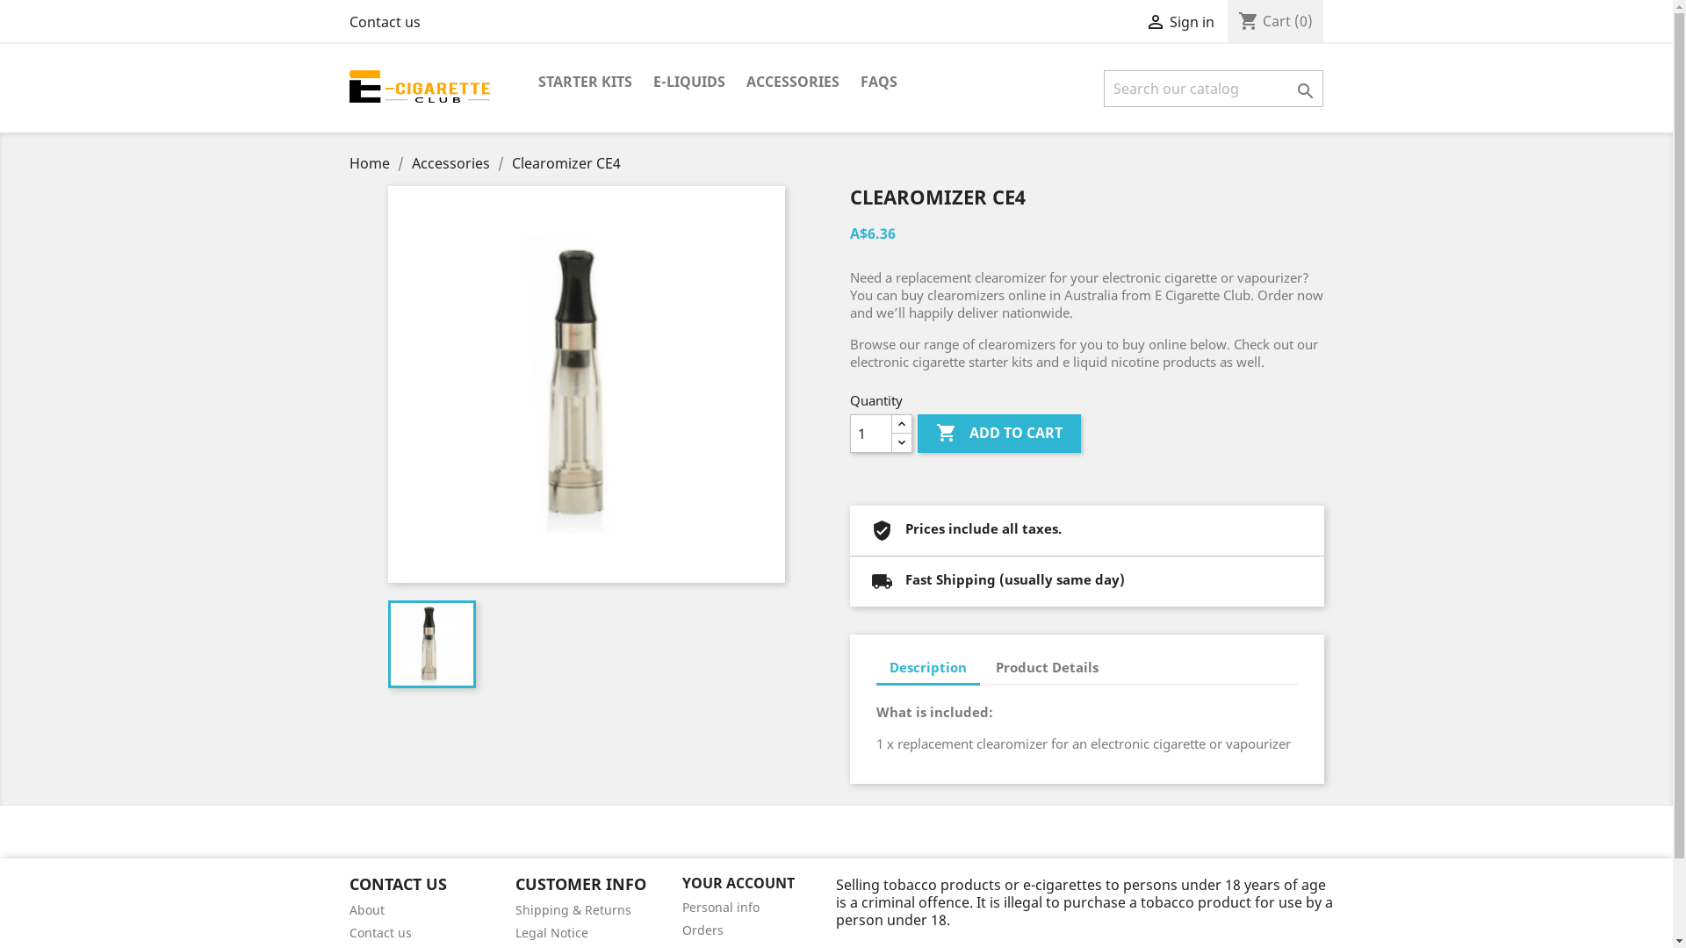  I want to click on Product Details, so click(1047, 667).